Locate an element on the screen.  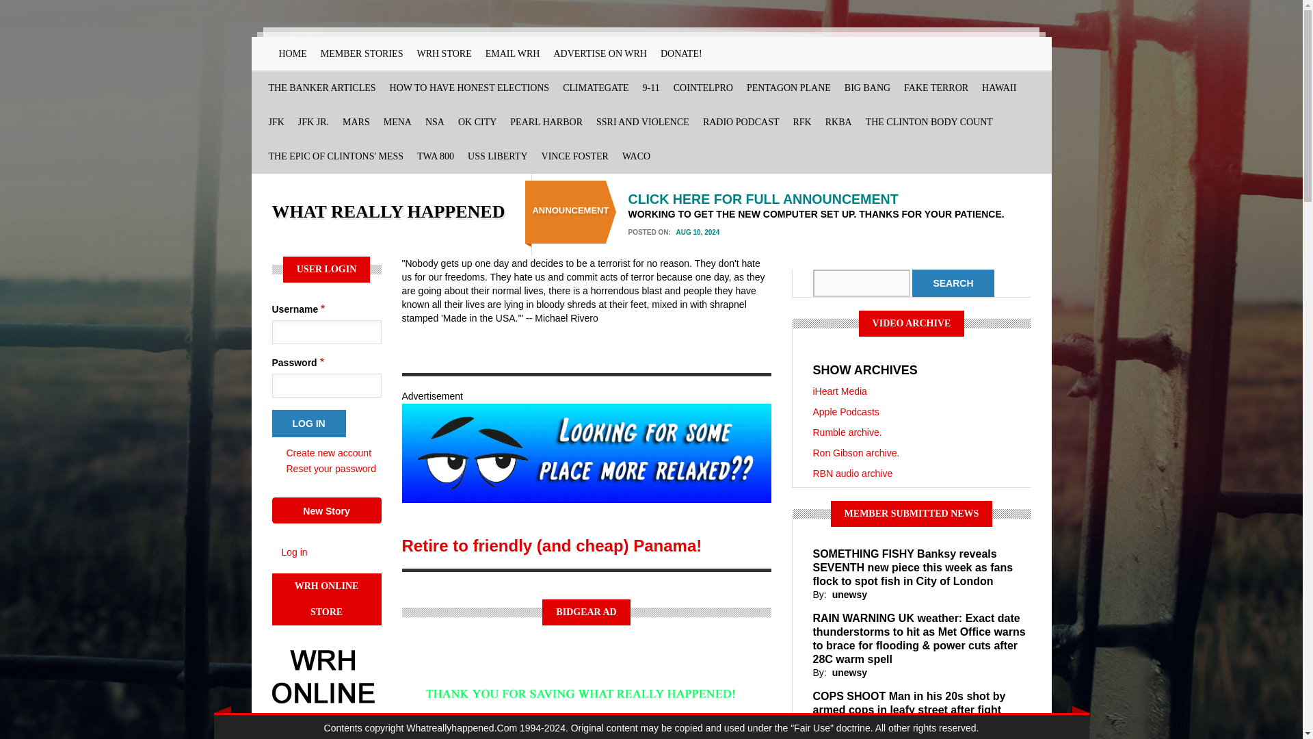
BIG BANG is located at coordinates (867, 88).